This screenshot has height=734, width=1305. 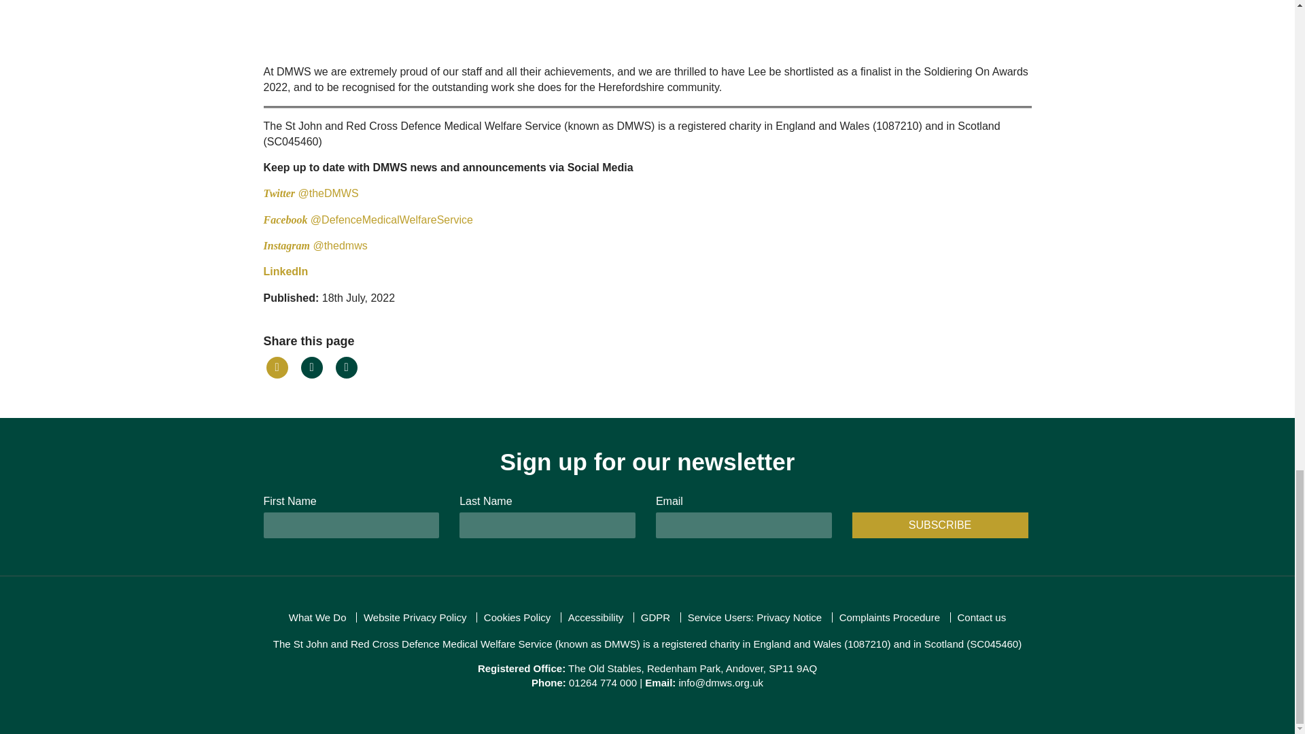 I want to click on Facebook, so click(x=285, y=220).